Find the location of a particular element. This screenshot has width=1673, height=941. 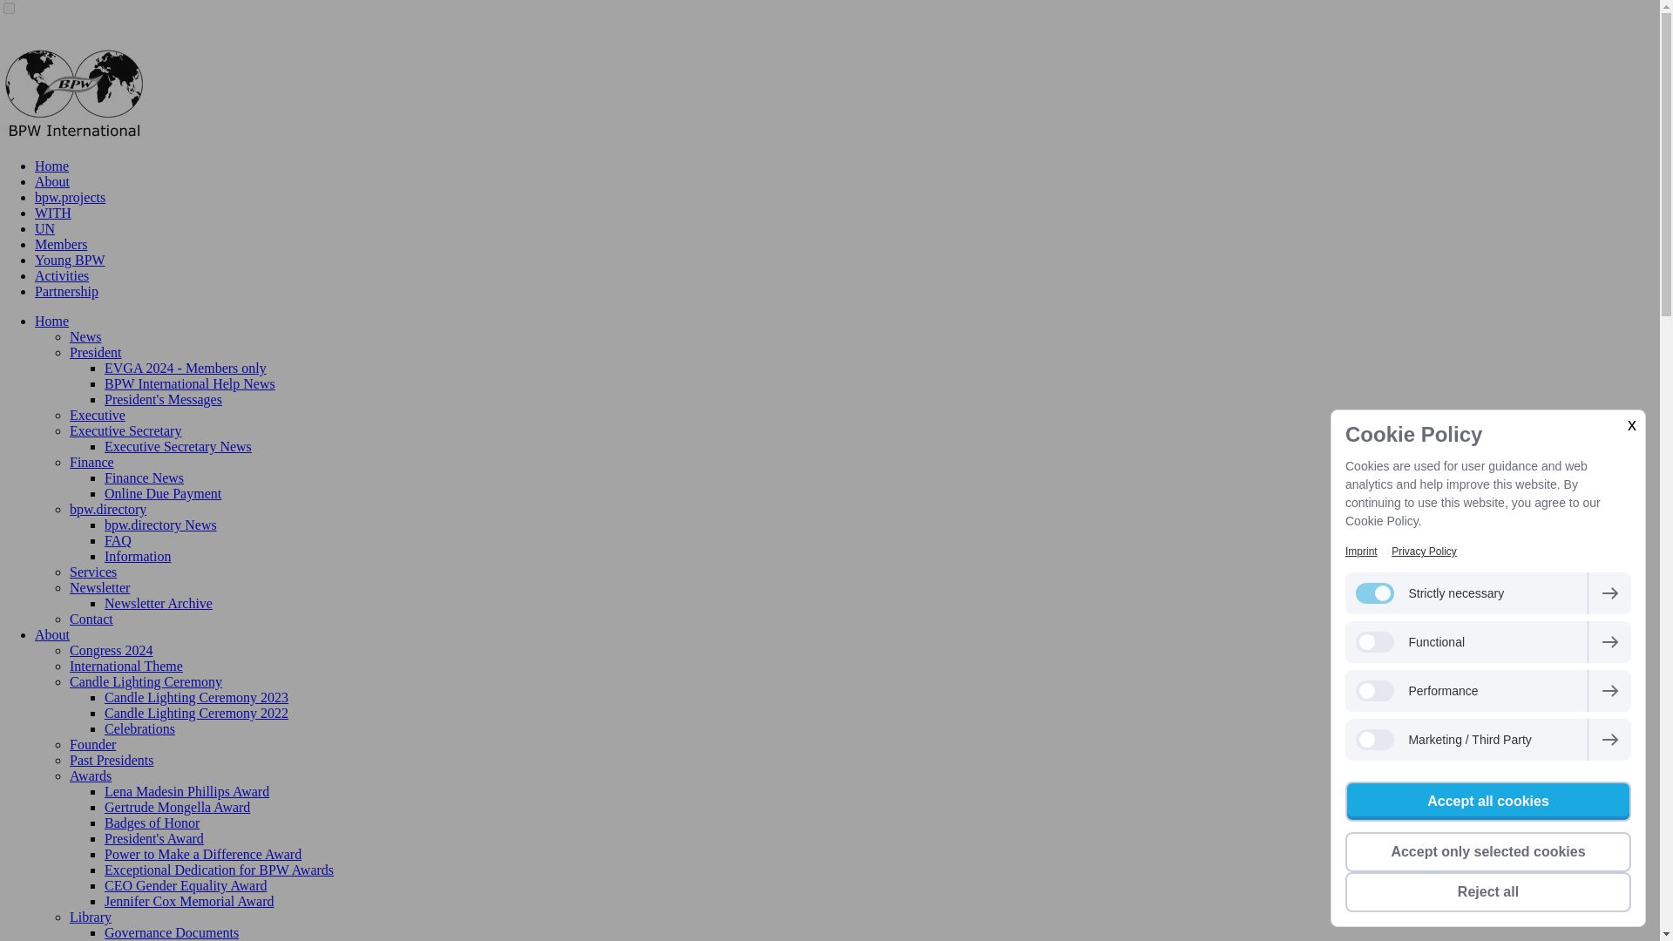

on is located at coordinates (9, 9).